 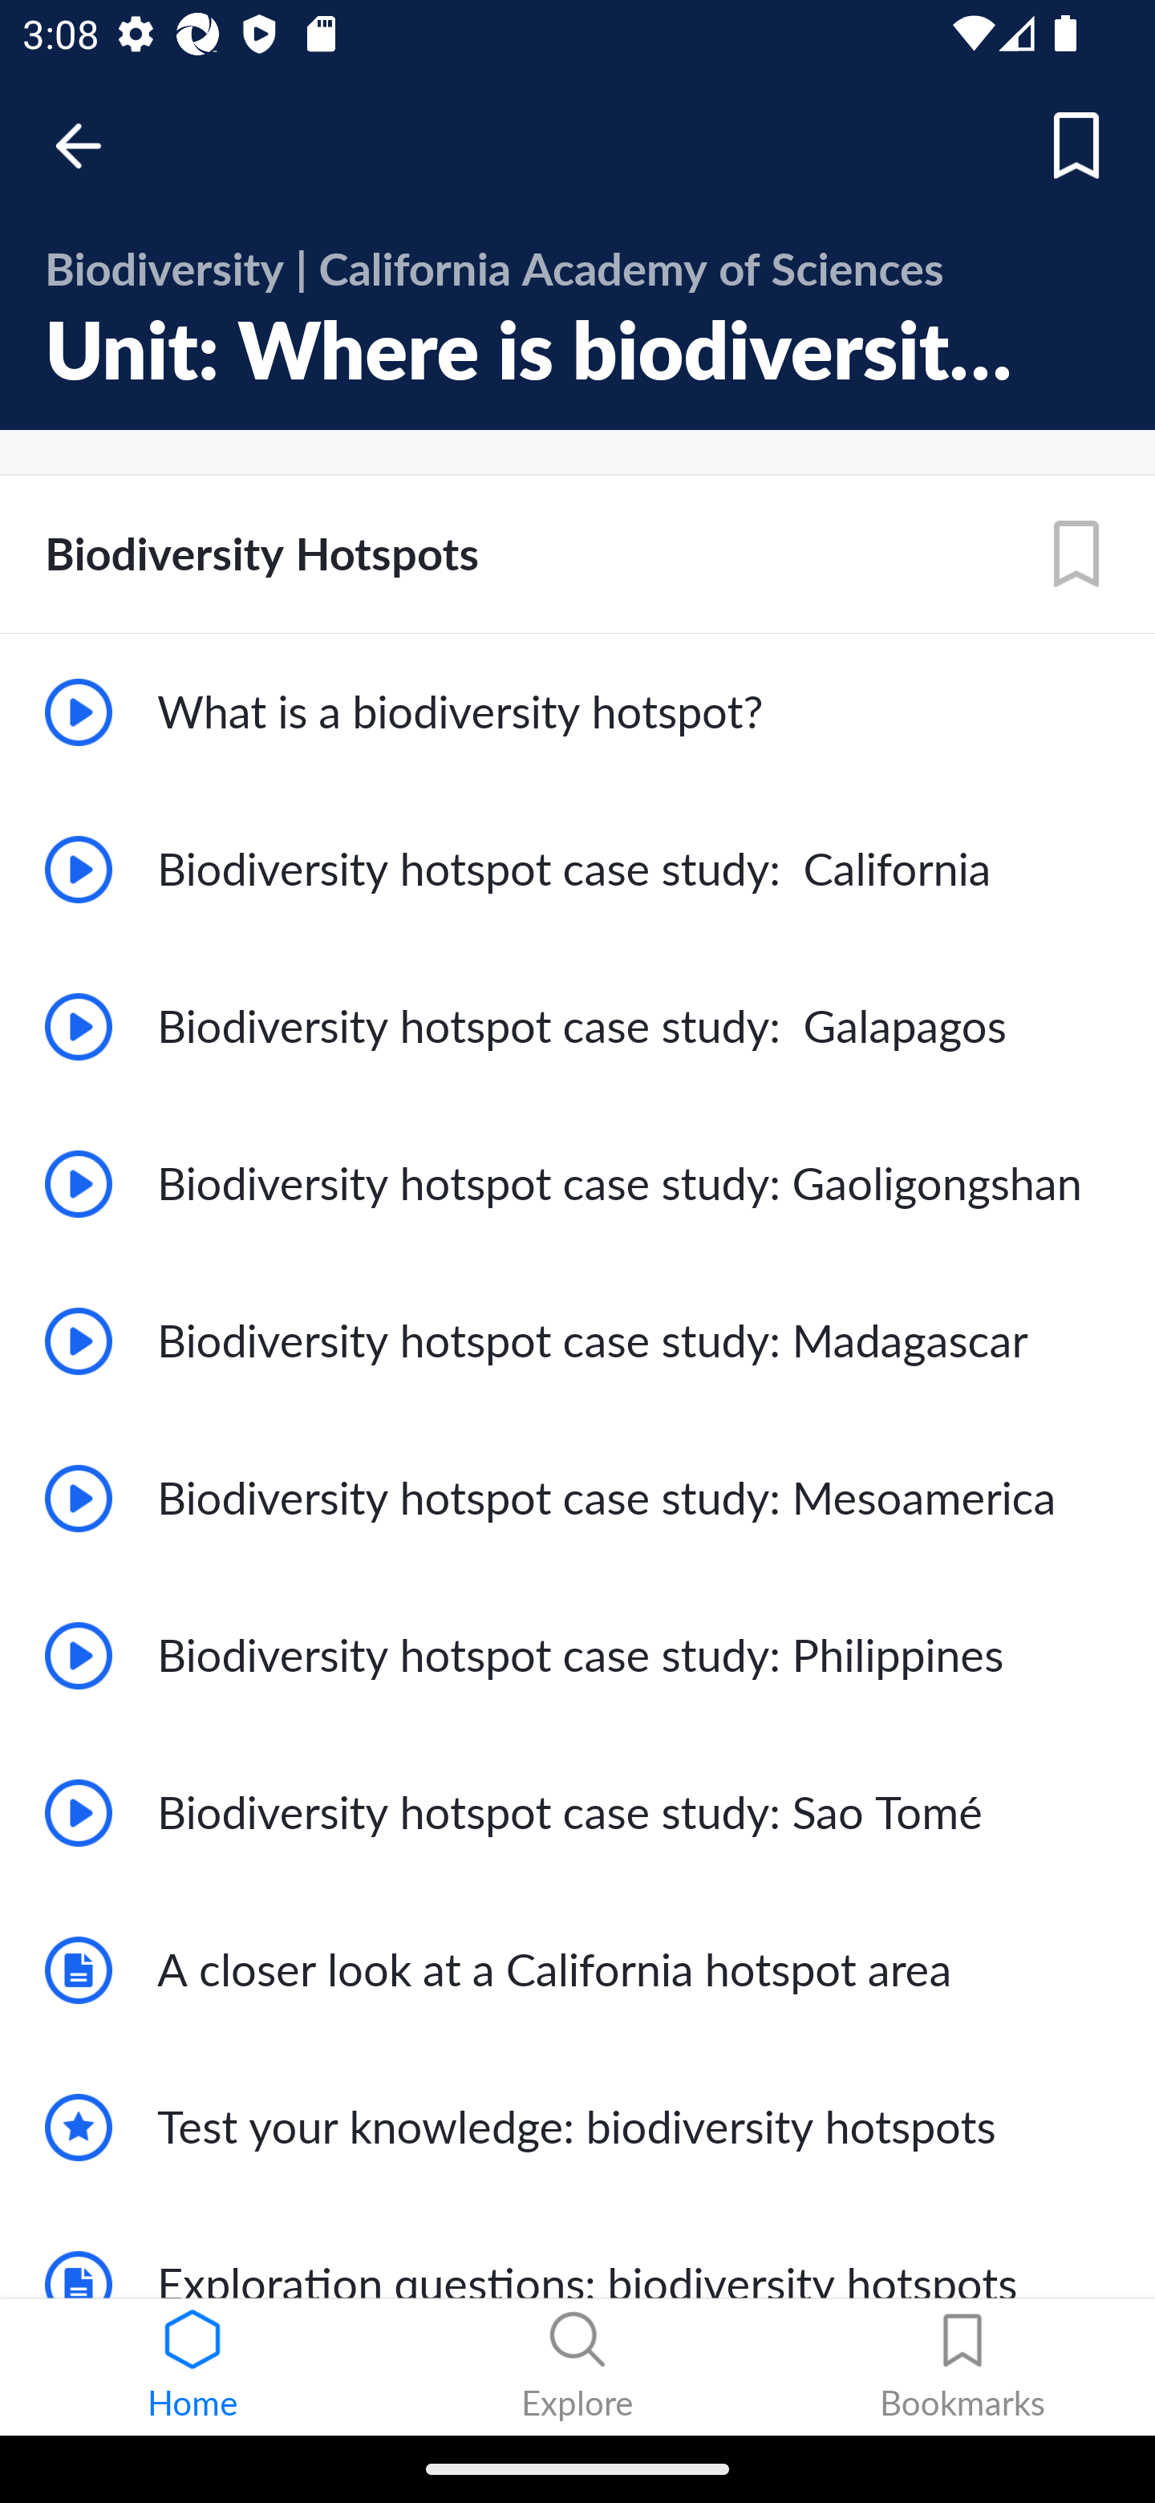 What do you see at coordinates (1076, 554) in the screenshot?
I see `Add Bookmark` at bounding box center [1076, 554].